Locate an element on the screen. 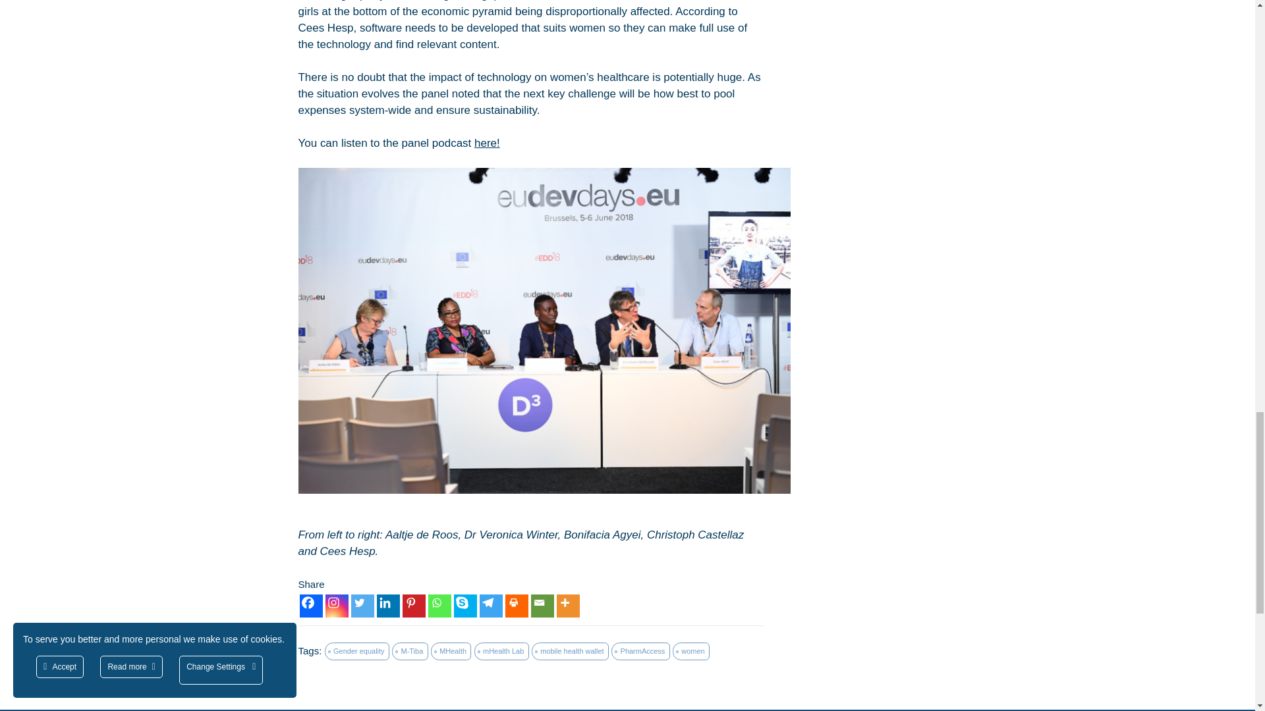 The image size is (1265, 711). Pinterest is located at coordinates (414, 606).